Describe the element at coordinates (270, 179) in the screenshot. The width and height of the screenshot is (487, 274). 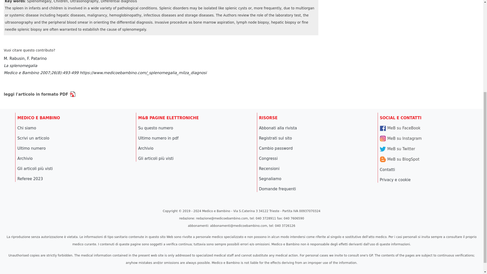
I see `Segnaliamo` at that location.